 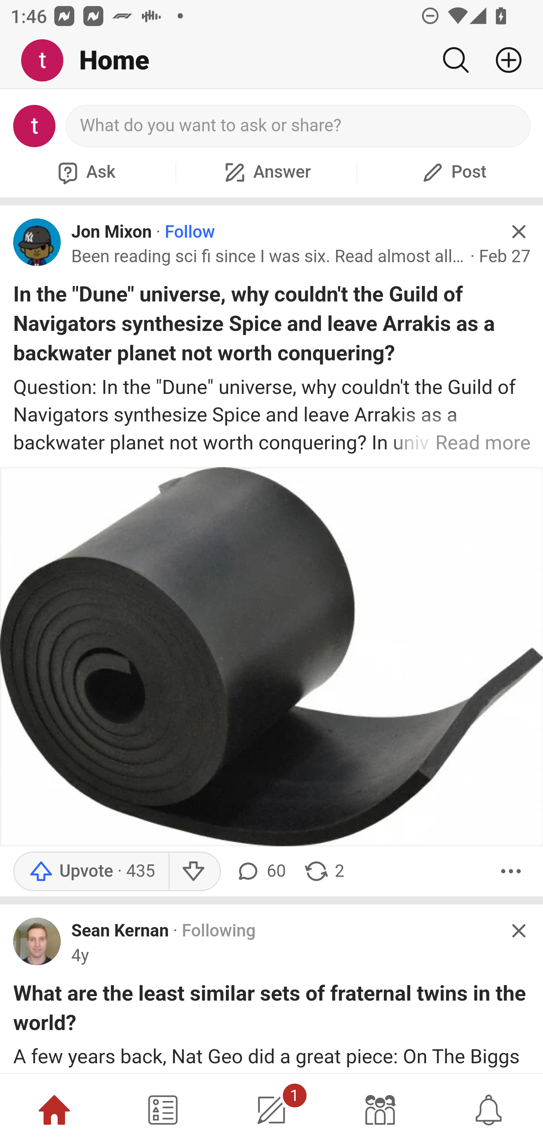 What do you see at coordinates (261, 872) in the screenshot?
I see `60 comments` at bounding box center [261, 872].